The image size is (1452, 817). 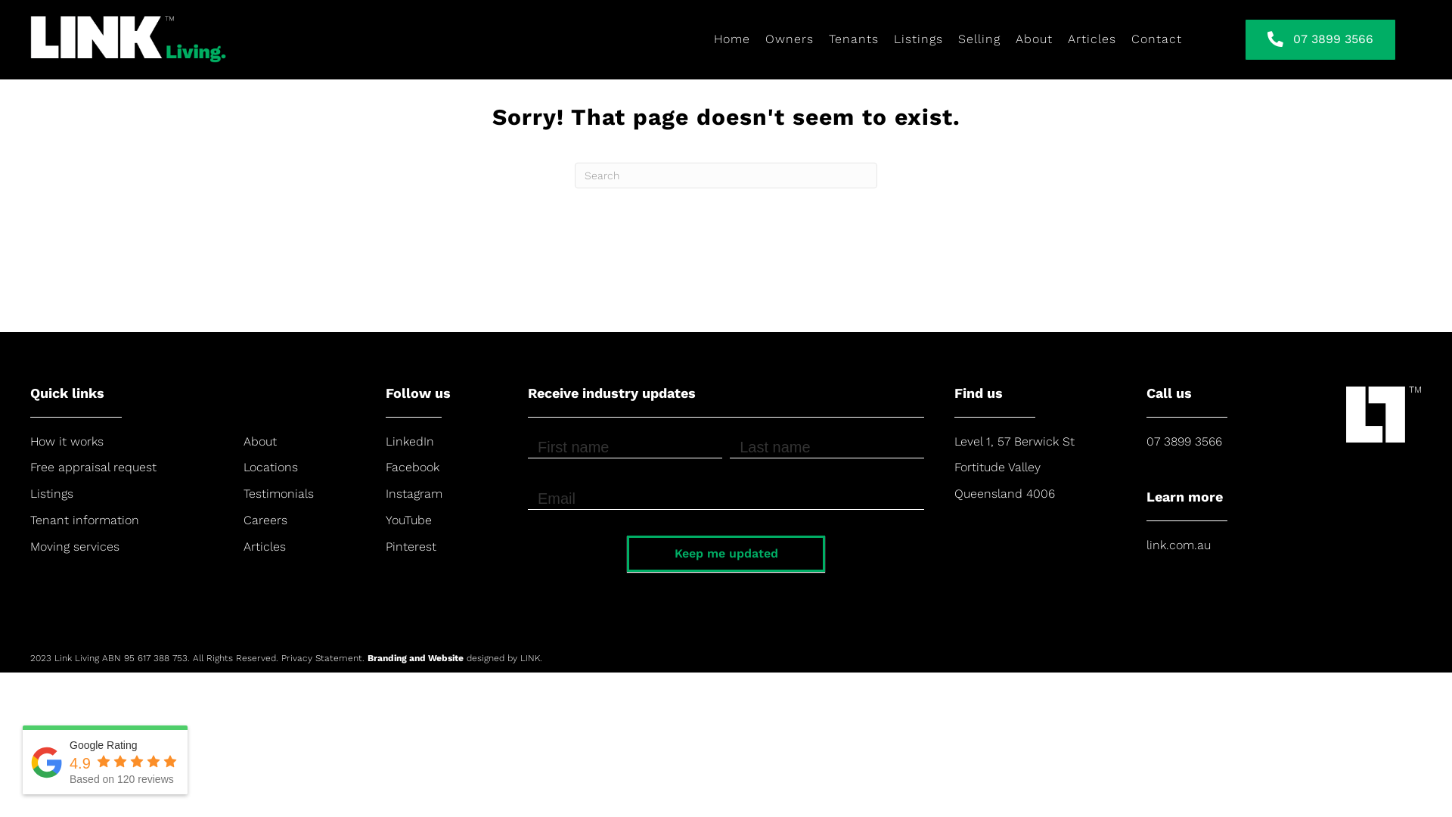 I want to click on Selling, so click(x=979, y=39).